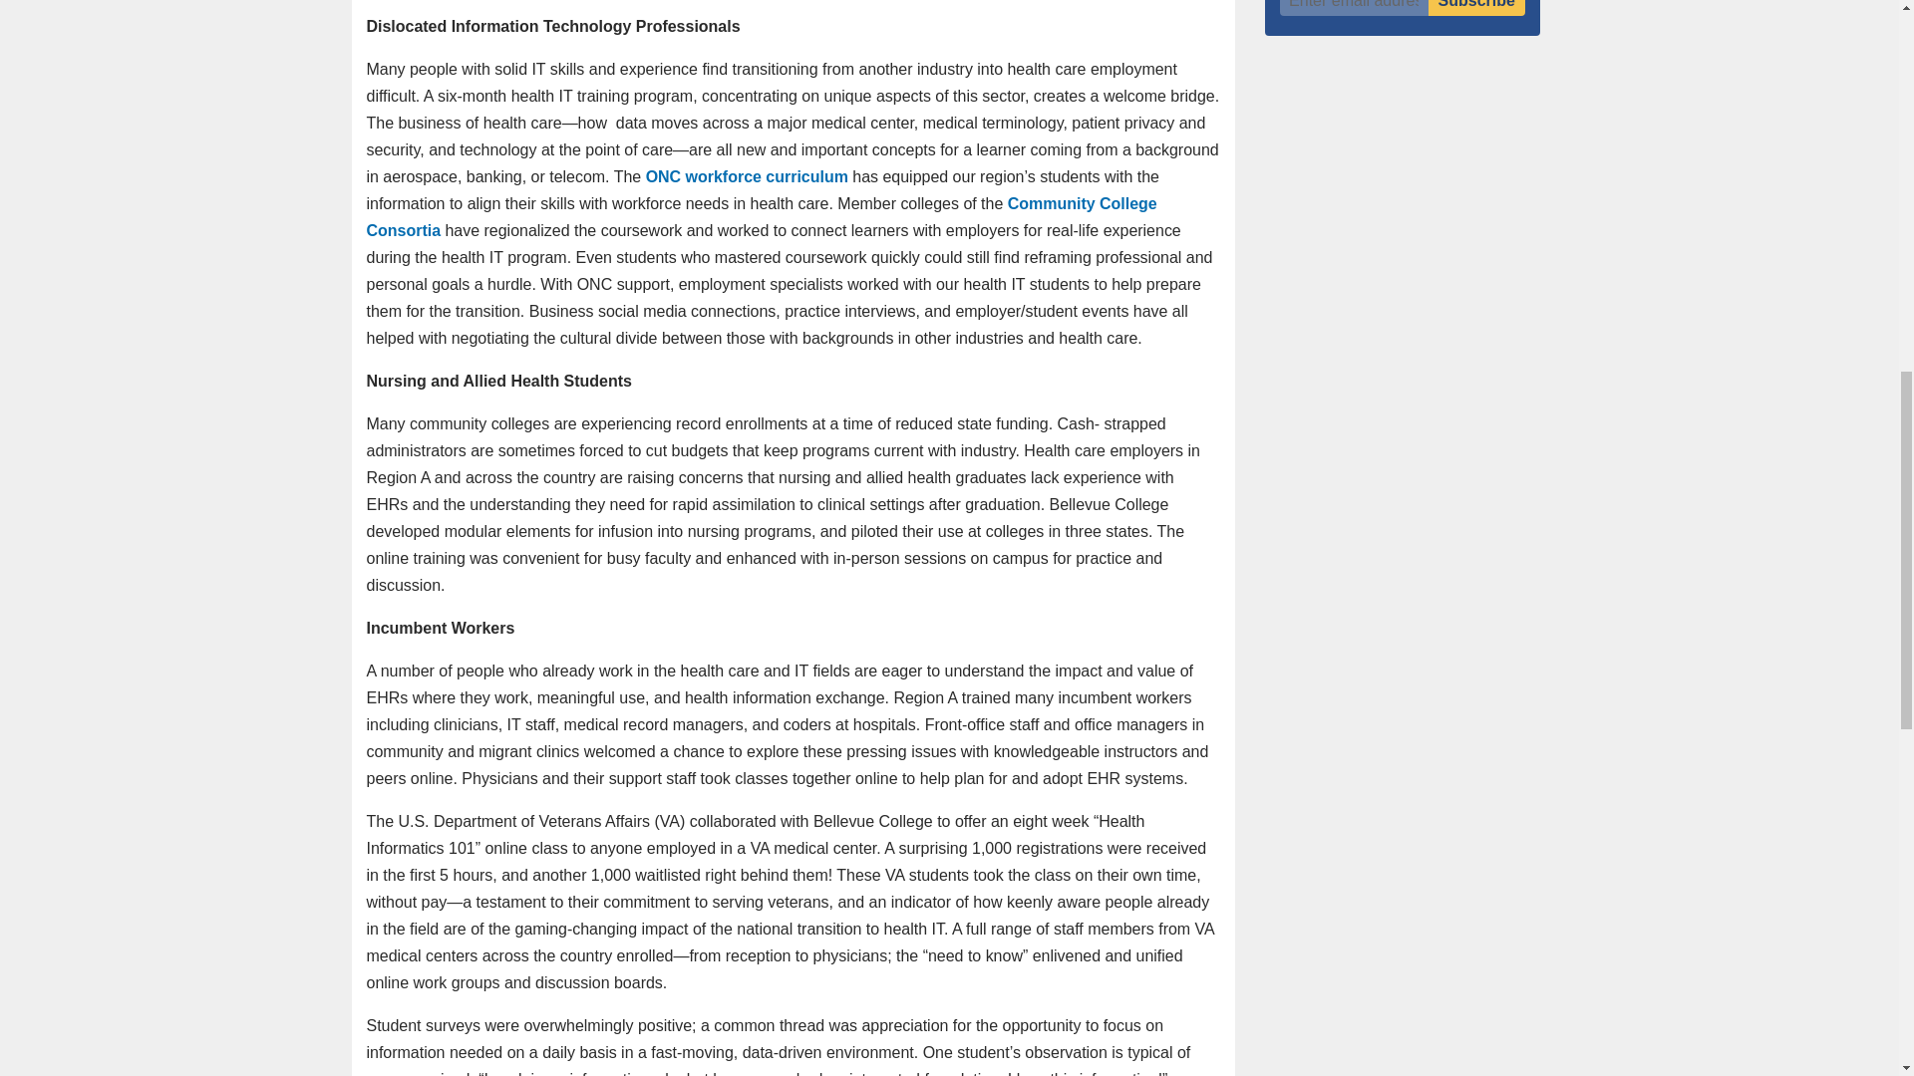 Image resolution: width=1914 pixels, height=1076 pixels. Describe the element at coordinates (1476, 8) in the screenshot. I see `Subscribe` at that location.